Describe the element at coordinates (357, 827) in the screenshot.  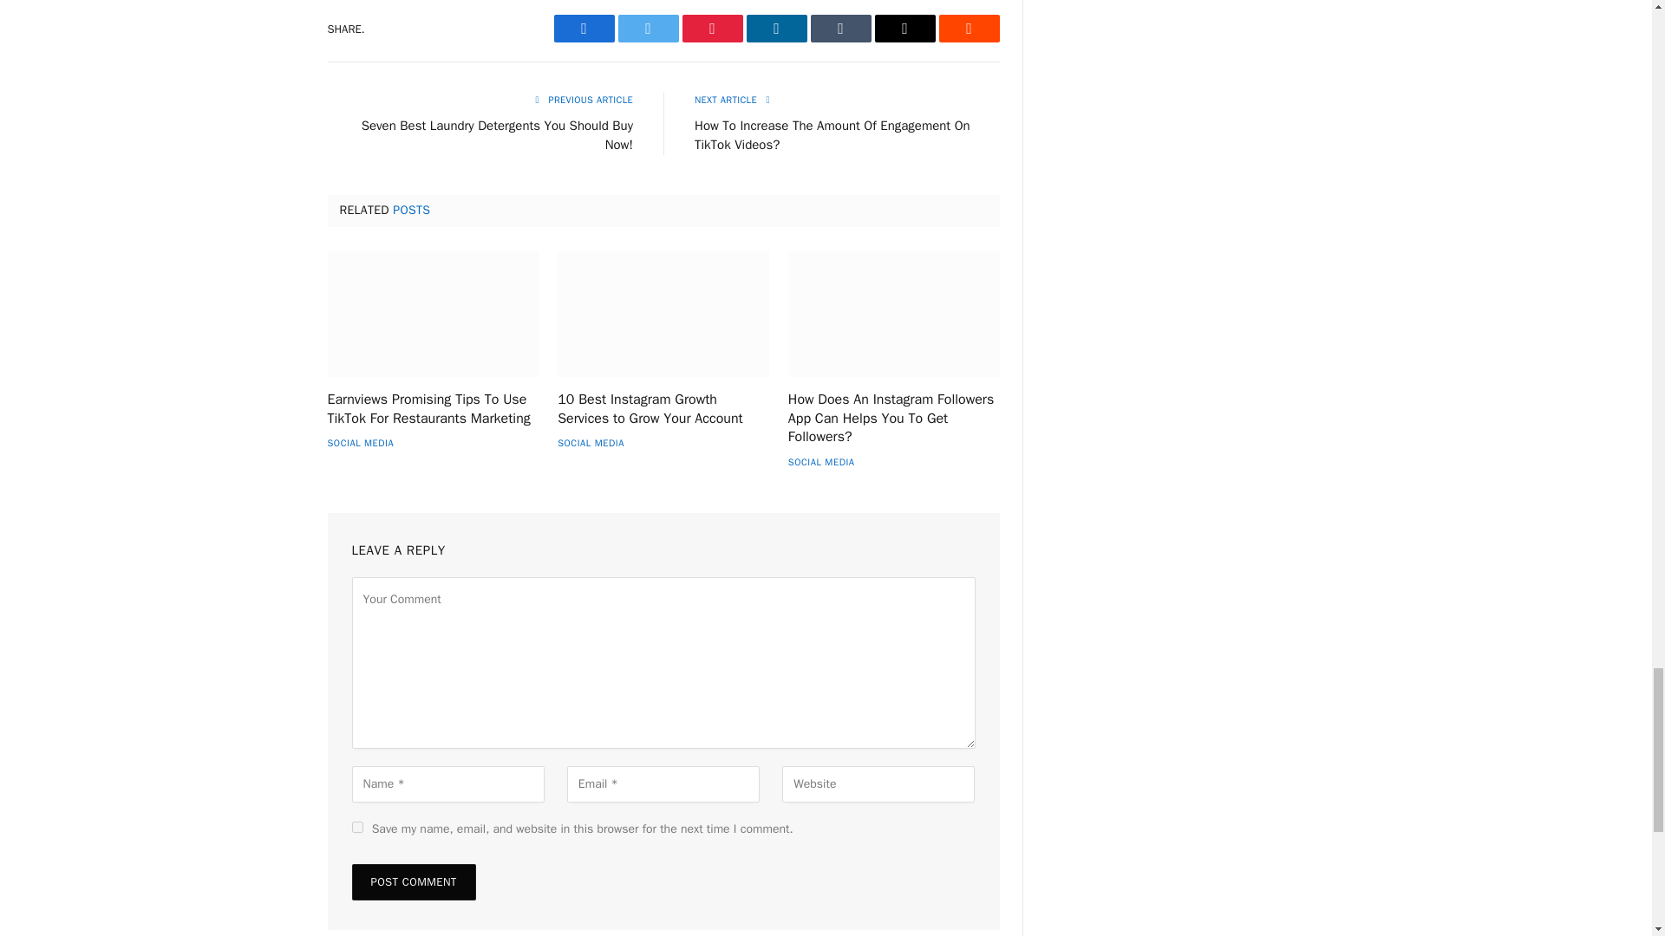
I see `yes` at that location.